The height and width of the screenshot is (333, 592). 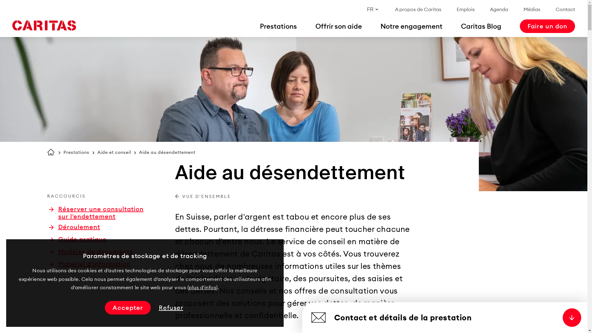 I want to click on Aide et conseil, so click(x=114, y=153).